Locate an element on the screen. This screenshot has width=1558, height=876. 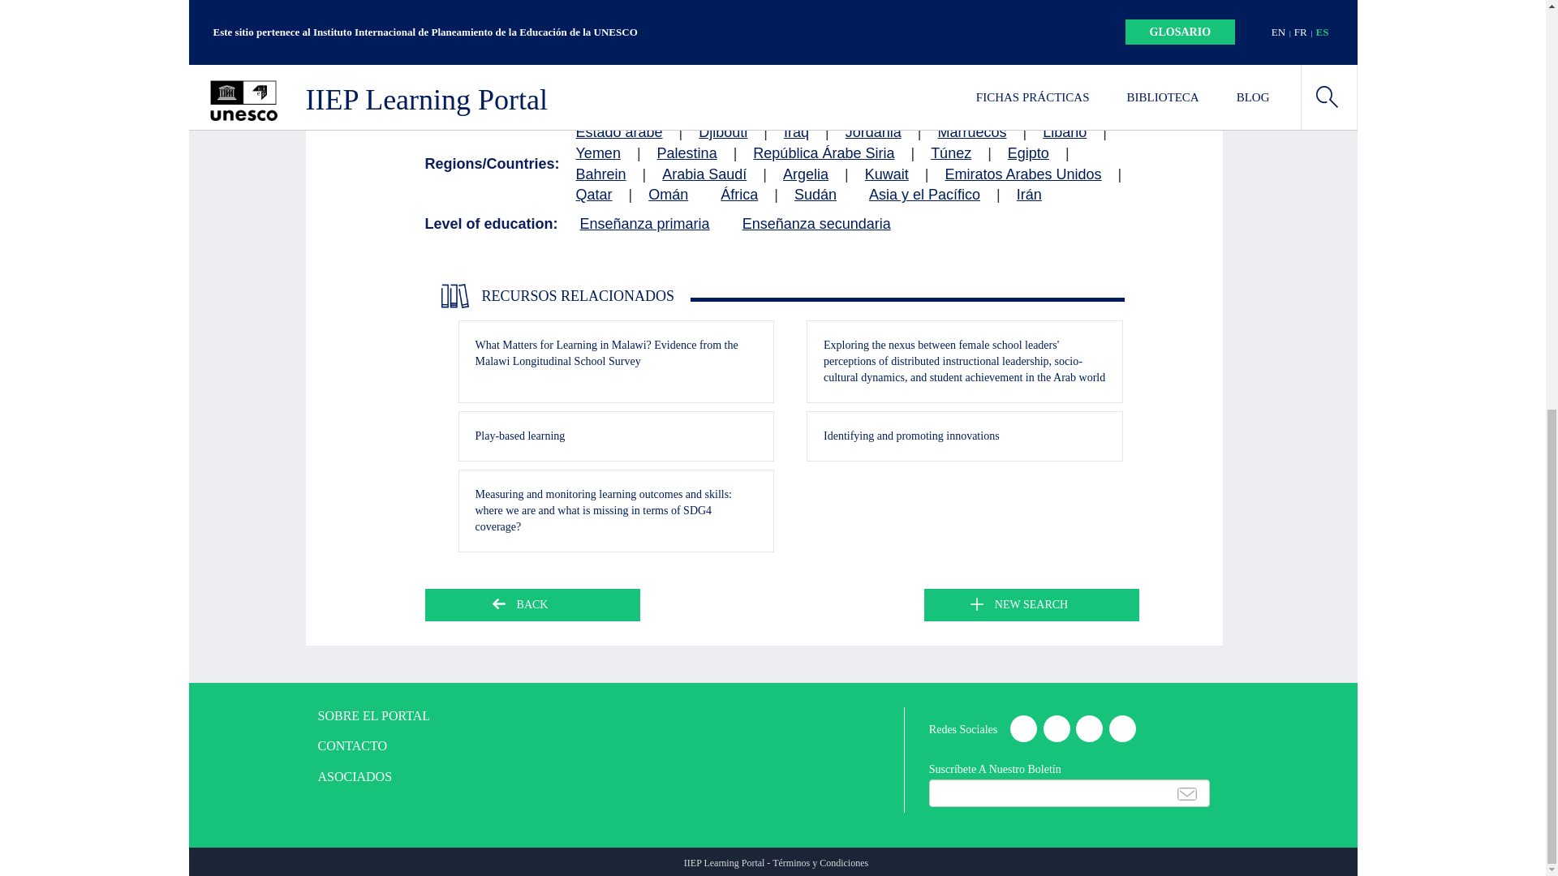
Iraq is located at coordinates (795, 133).